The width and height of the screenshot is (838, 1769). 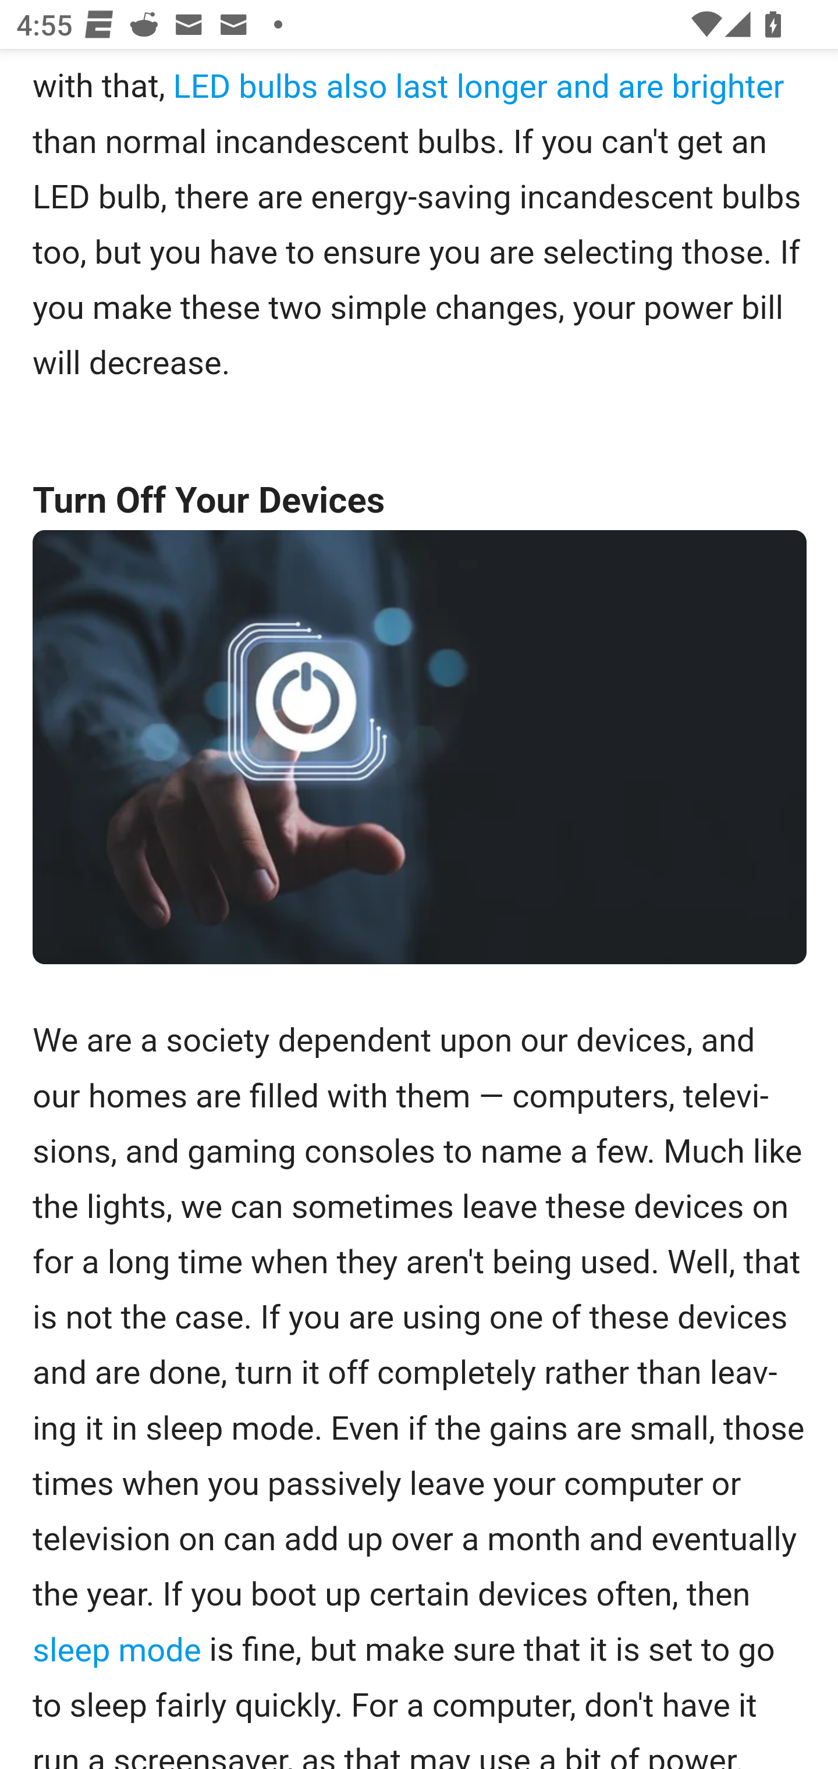 What do you see at coordinates (116, 1650) in the screenshot?
I see `sleep mode` at bounding box center [116, 1650].